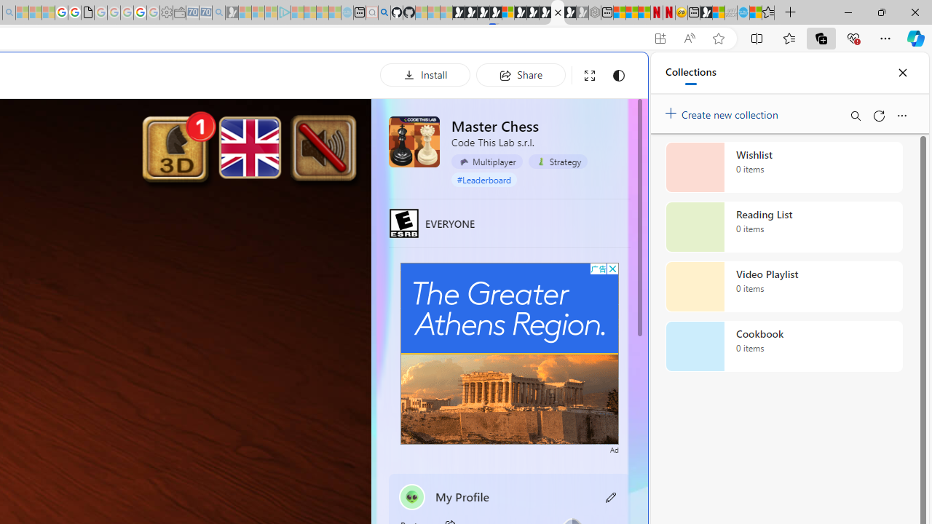 The image size is (932, 524). Describe the element at coordinates (660, 39) in the screenshot. I see `App available. Install Master Chess` at that location.